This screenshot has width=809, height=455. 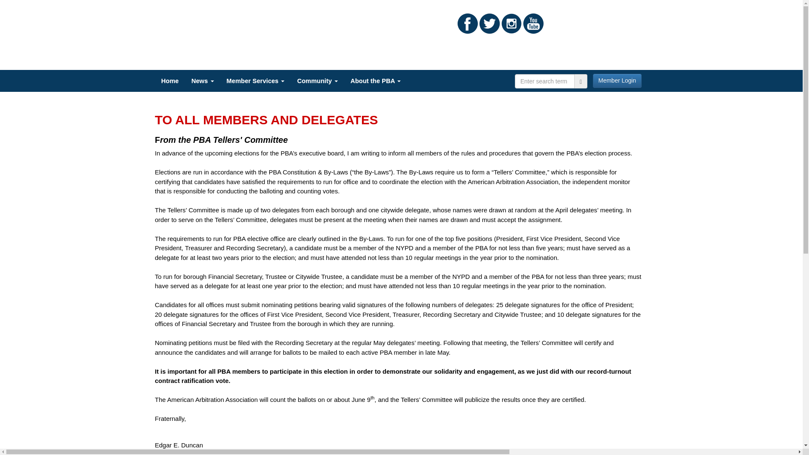 I want to click on Member Services, so click(x=255, y=81).